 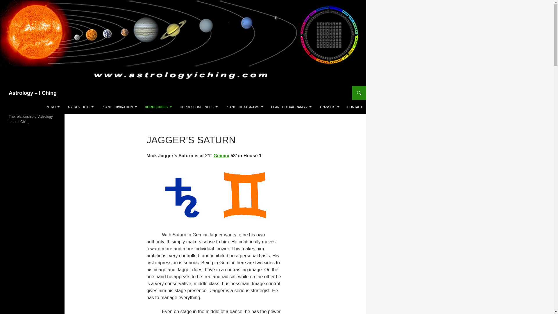 What do you see at coordinates (81, 107) in the screenshot?
I see `ASTRO-LOGIC` at bounding box center [81, 107].